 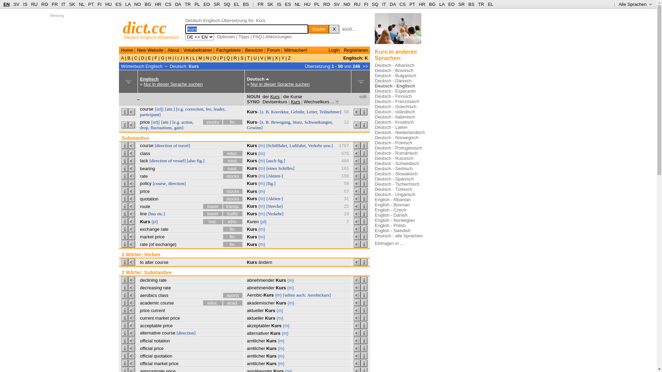 I want to click on NL, so click(x=81, y=4).